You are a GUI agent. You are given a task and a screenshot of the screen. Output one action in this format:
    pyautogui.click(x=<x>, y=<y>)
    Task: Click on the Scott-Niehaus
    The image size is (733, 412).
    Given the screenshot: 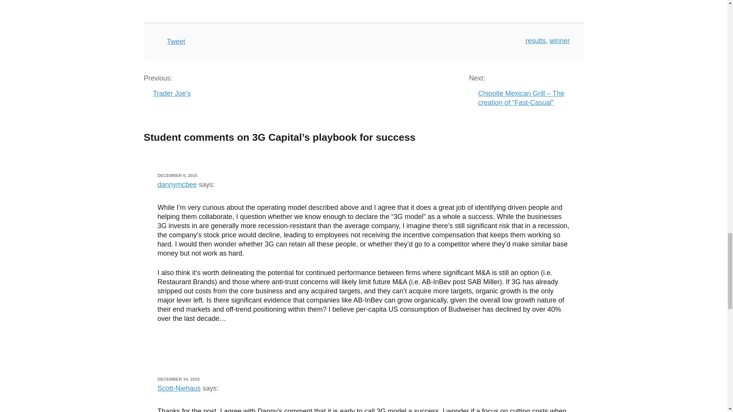 What is the action you would take?
    pyautogui.click(x=179, y=388)
    